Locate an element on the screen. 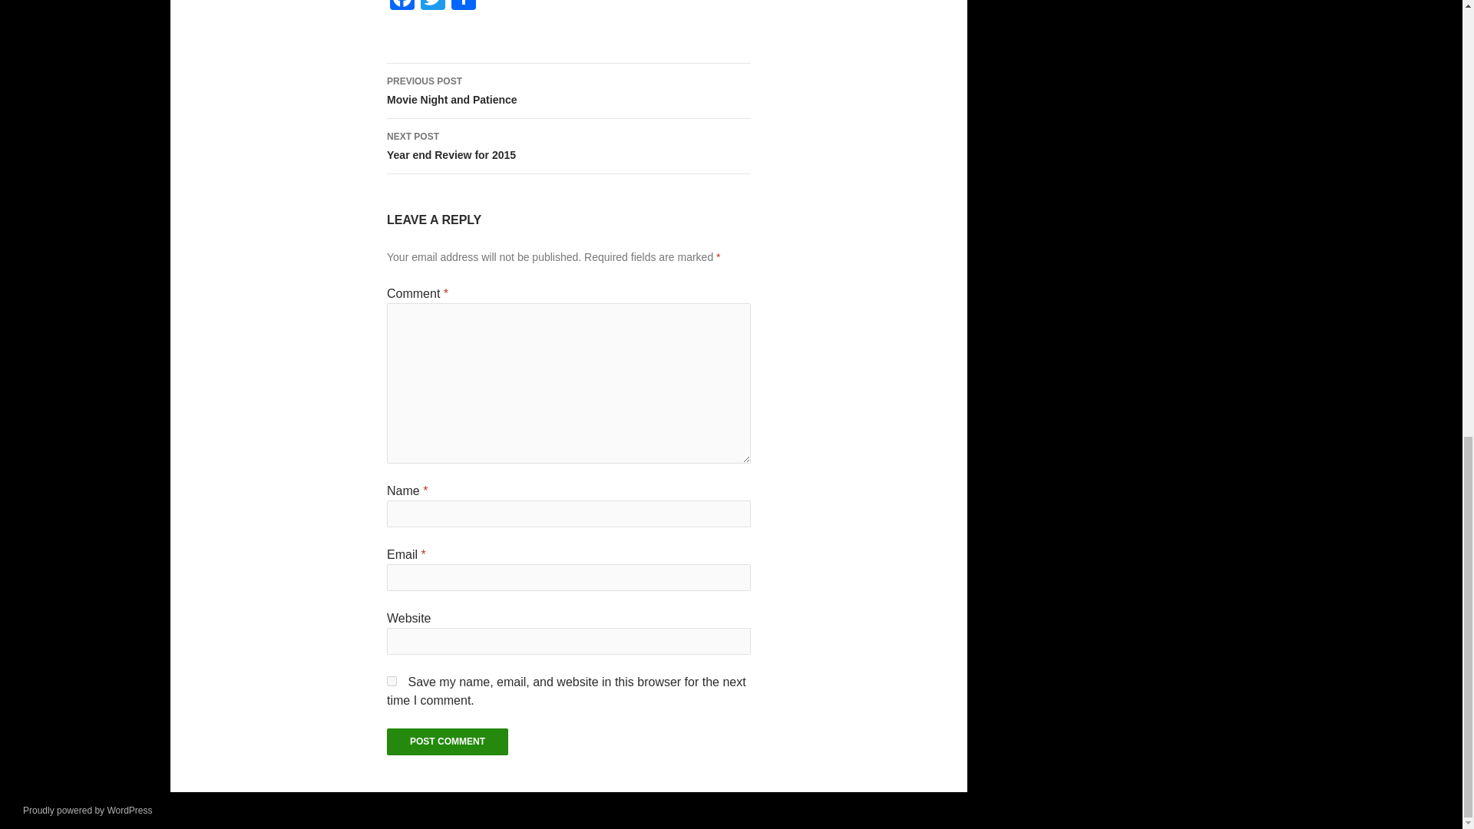  Post Comment is located at coordinates (88, 810).